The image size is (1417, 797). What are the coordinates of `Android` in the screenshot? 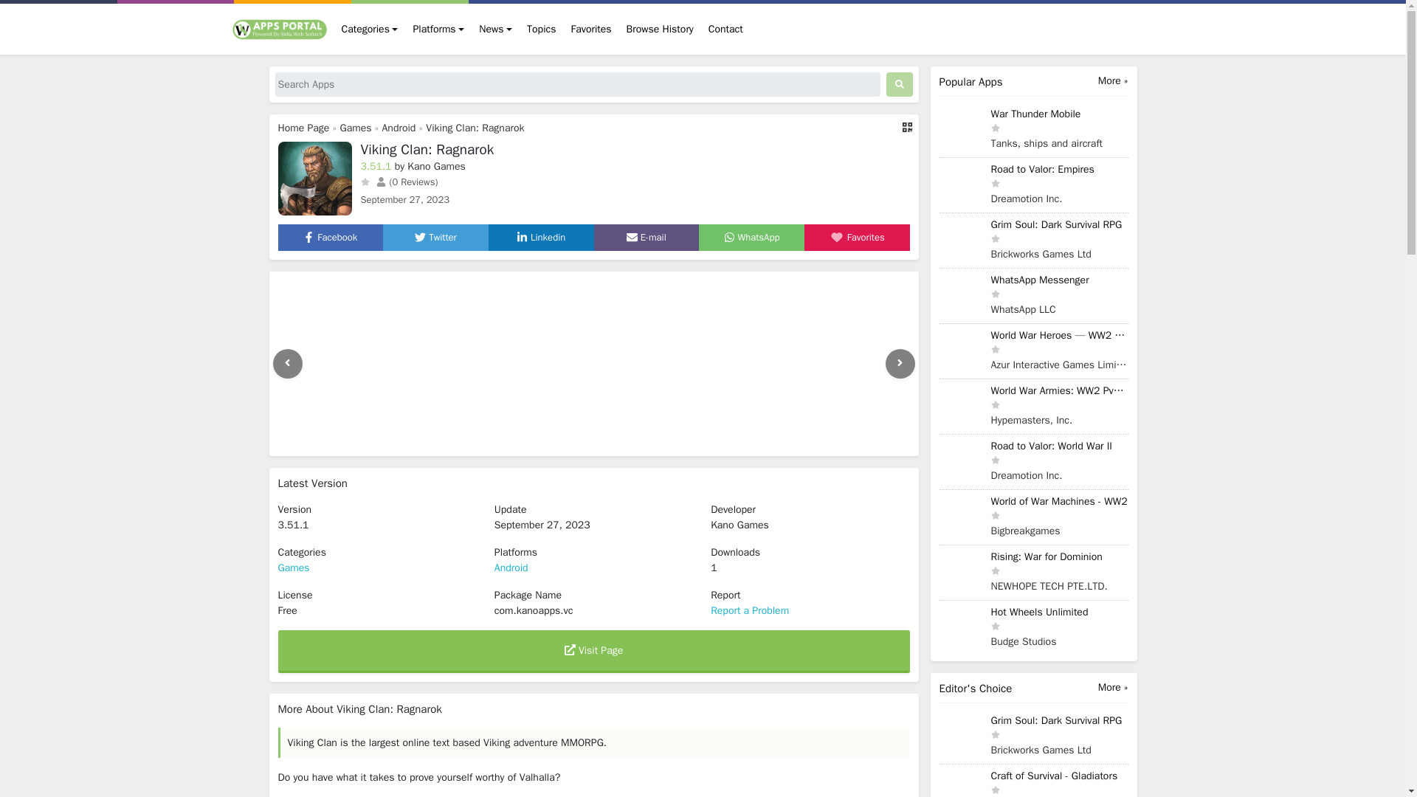 It's located at (399, 128).